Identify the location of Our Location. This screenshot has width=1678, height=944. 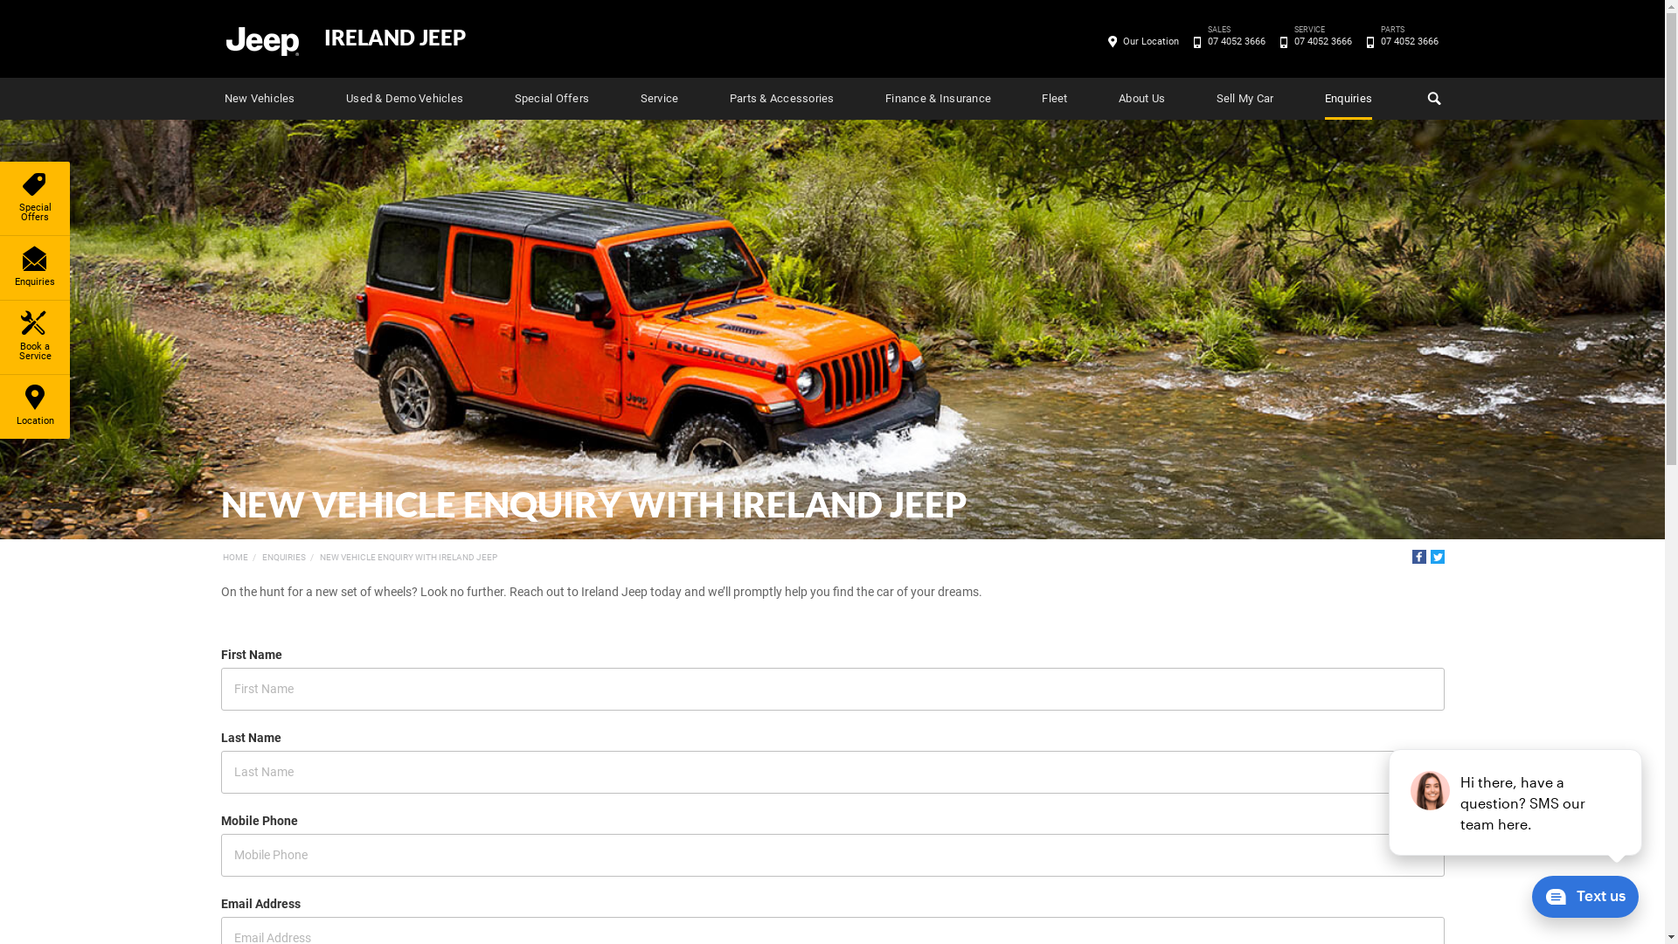
(1151, 42).